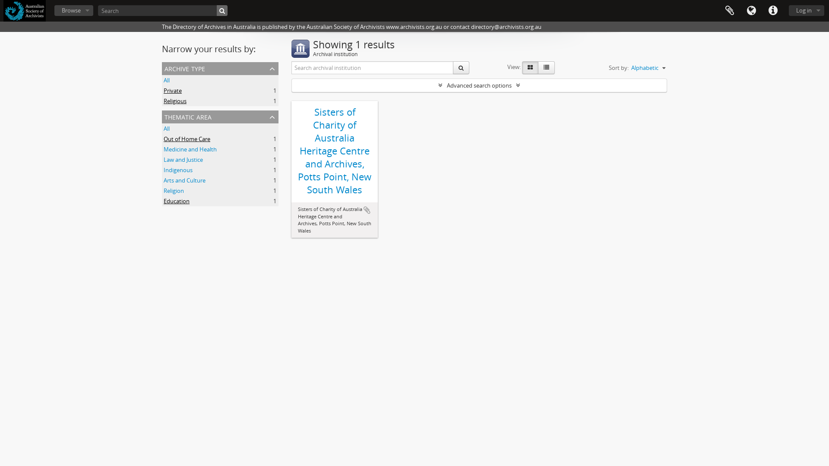 The width and height of the screenshot is (829, 466). What do you see at coordinates (773, 11) in the screenshot?
I see `Quick links` at bounding box center [773, 11].